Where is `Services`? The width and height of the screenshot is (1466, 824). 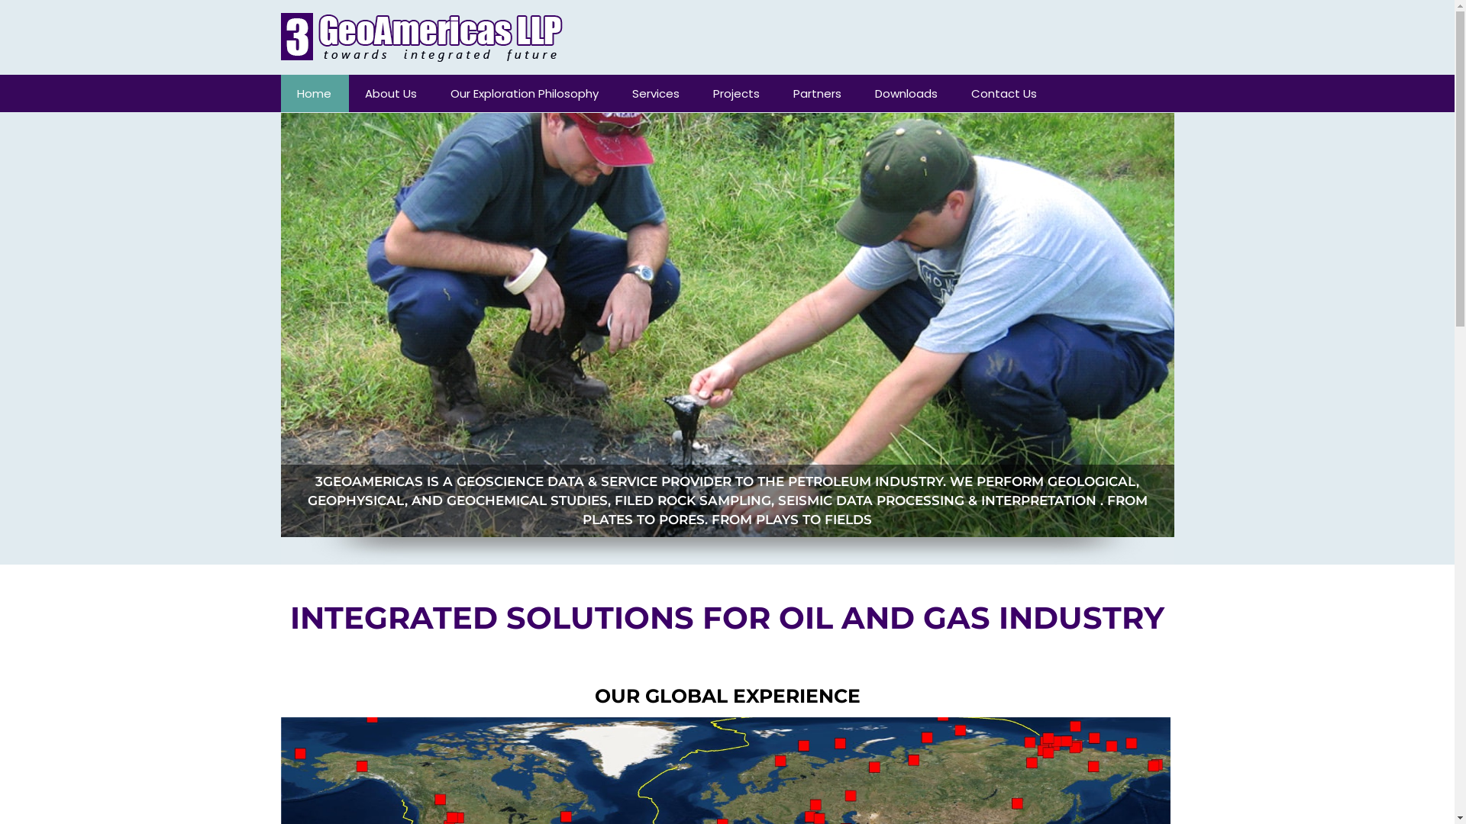
Services is located at coordinates (656, 93).